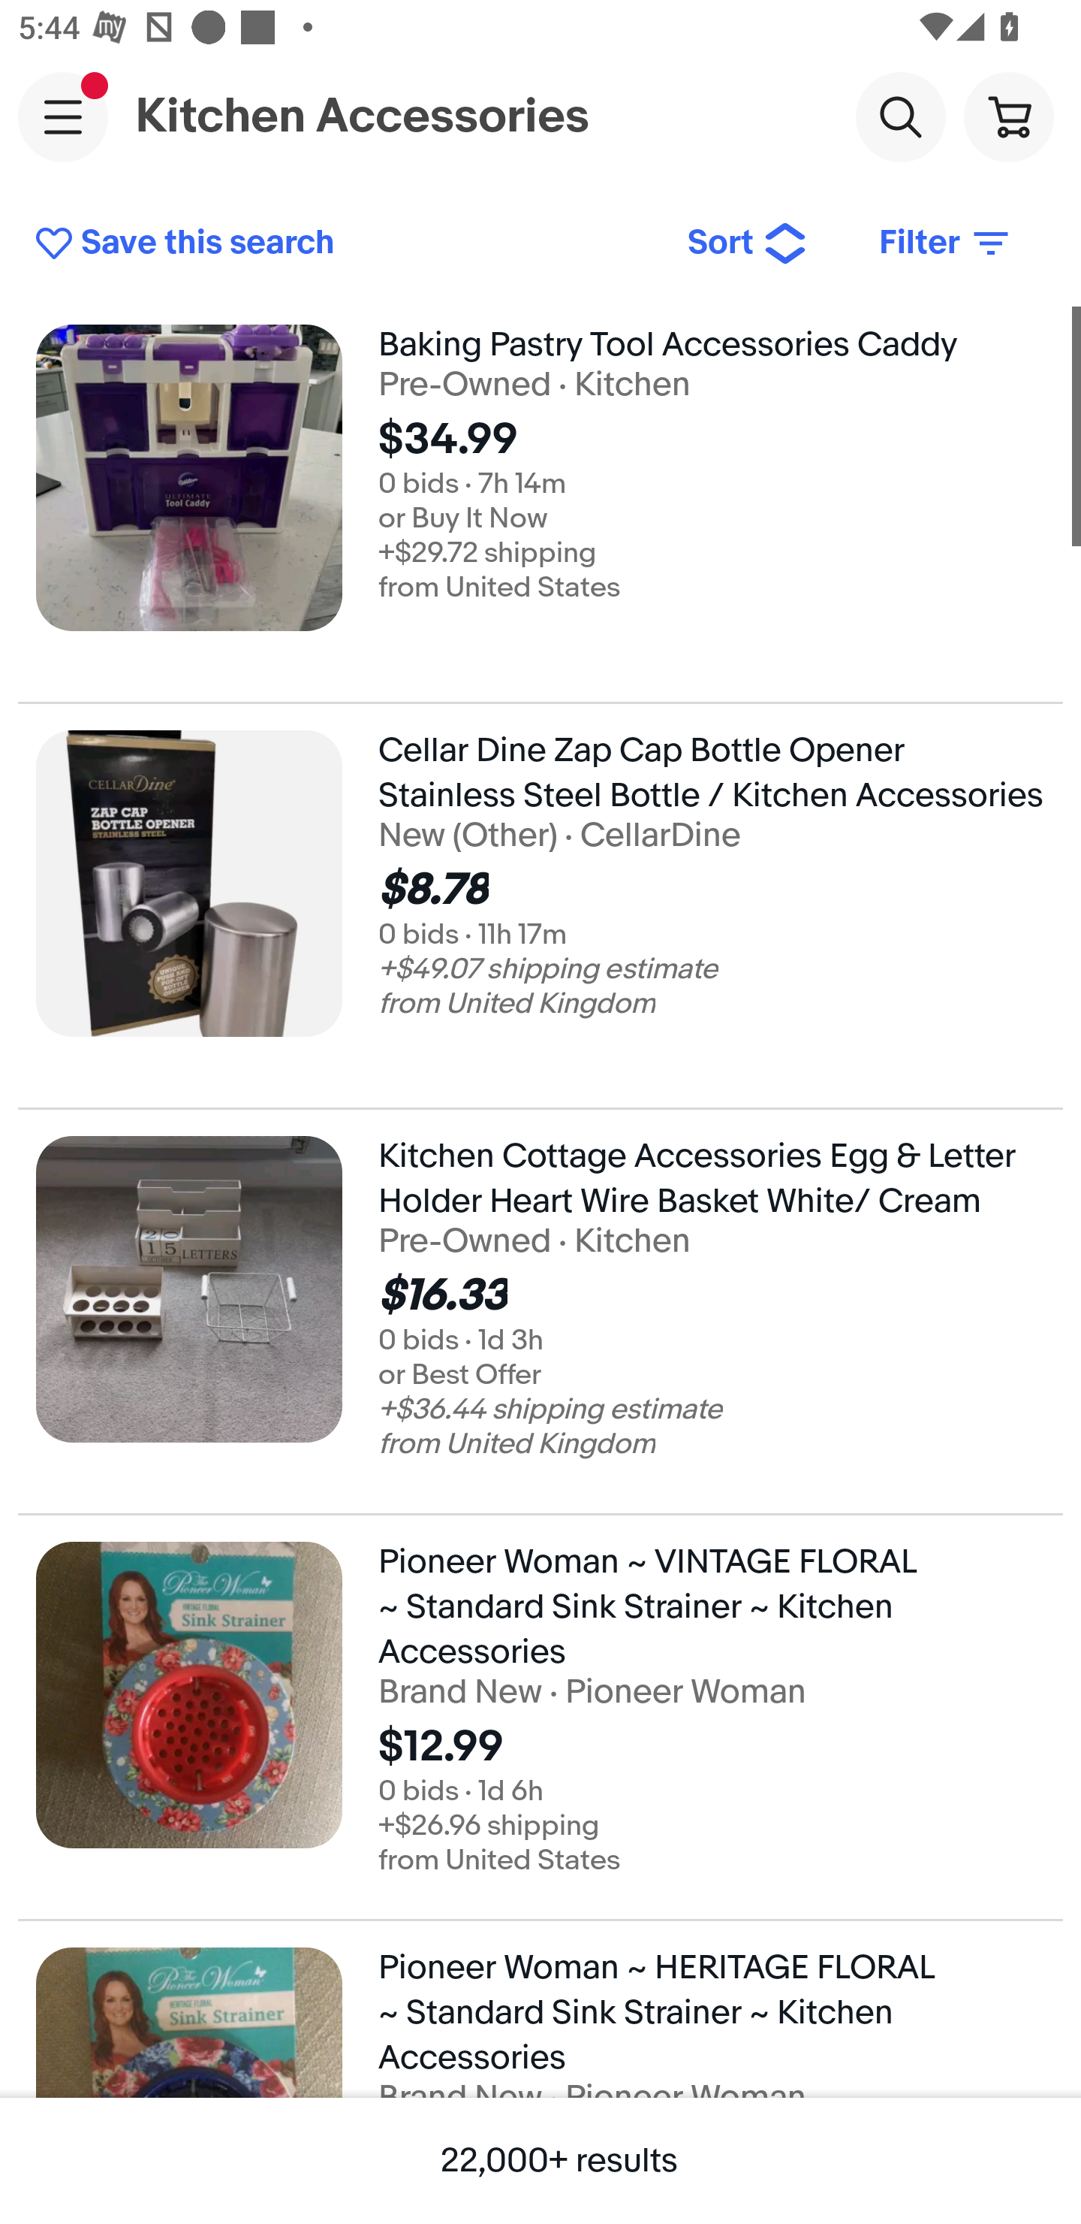 The height and width of the screenshot is (2224, 1081). What do you see at coordinates (1008, 116) in the screenshot?
I see `Cart button shopping cart` at bounding box center [1008, 116].